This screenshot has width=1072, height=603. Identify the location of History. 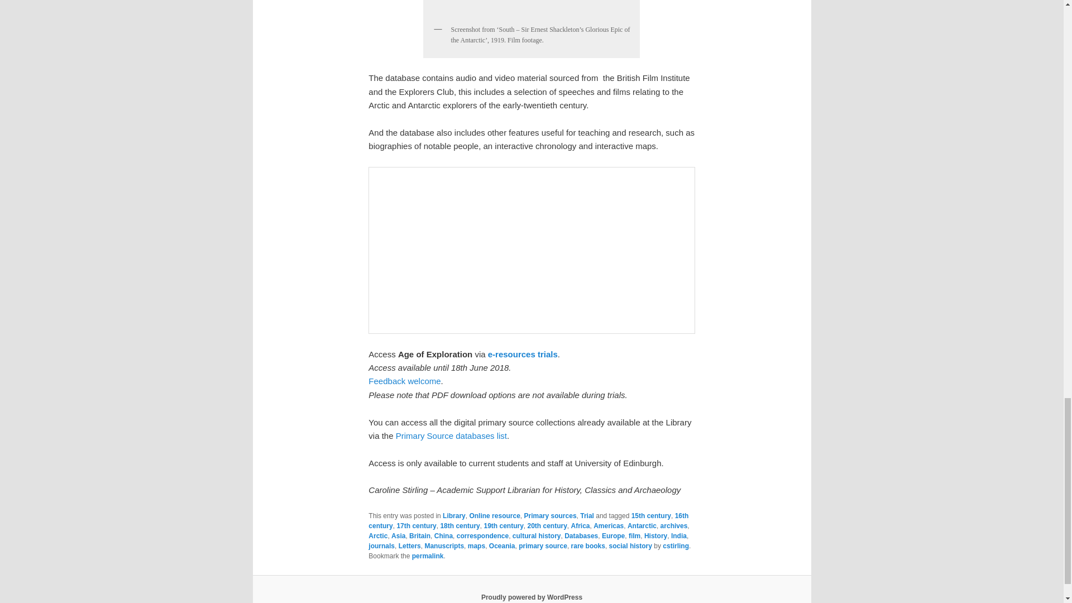
(655, 535).